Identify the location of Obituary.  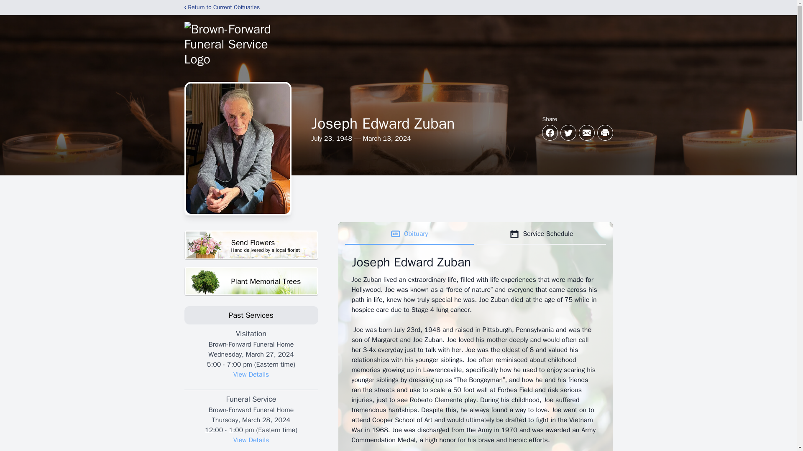
(409, 234).